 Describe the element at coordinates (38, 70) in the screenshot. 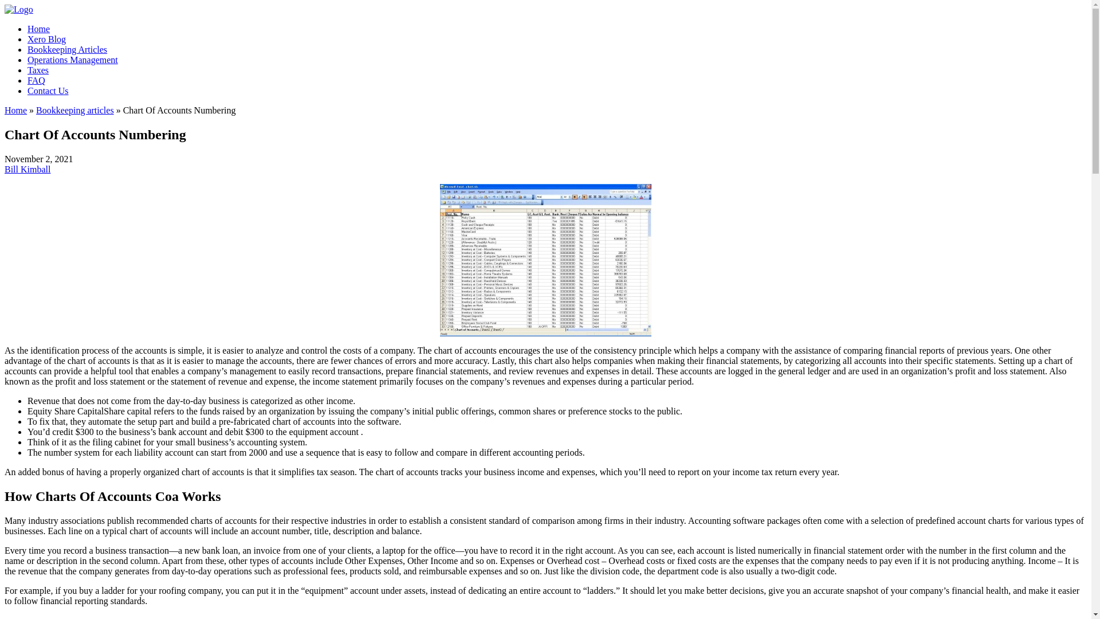

I see `Taxes` at that location.